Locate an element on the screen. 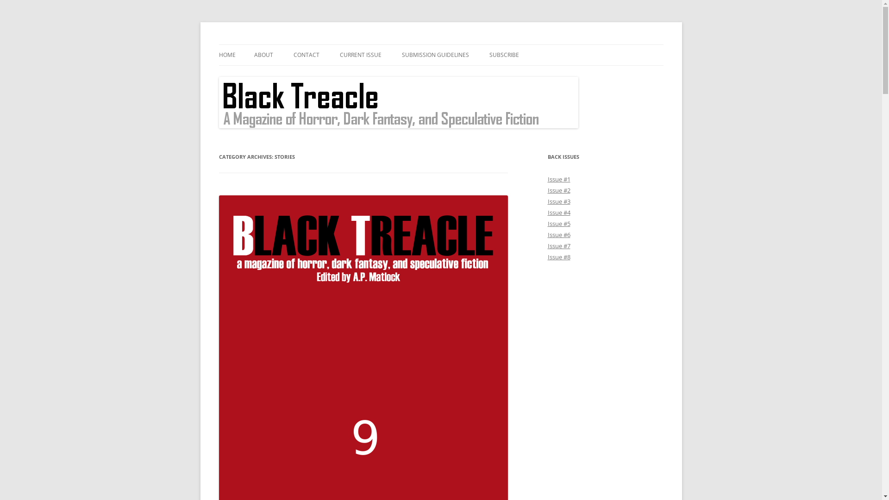  HOME is located at coordinates (227, 55).